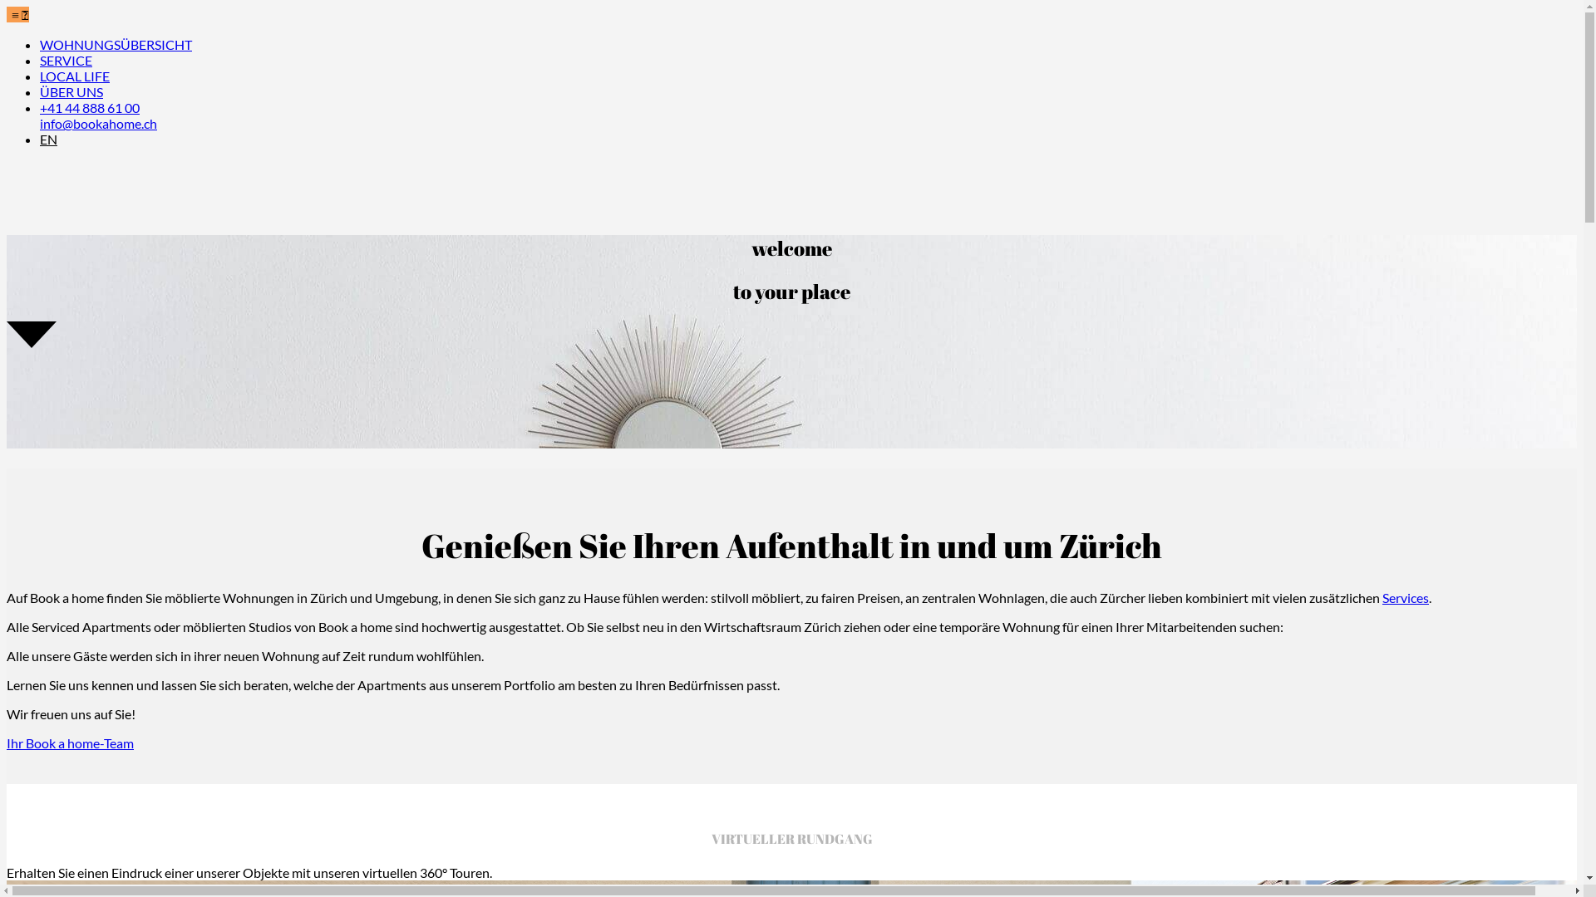  Describe the element at coordinates (90, 108) in the screenshot. I see `+41 44 888 61 00` at that location.